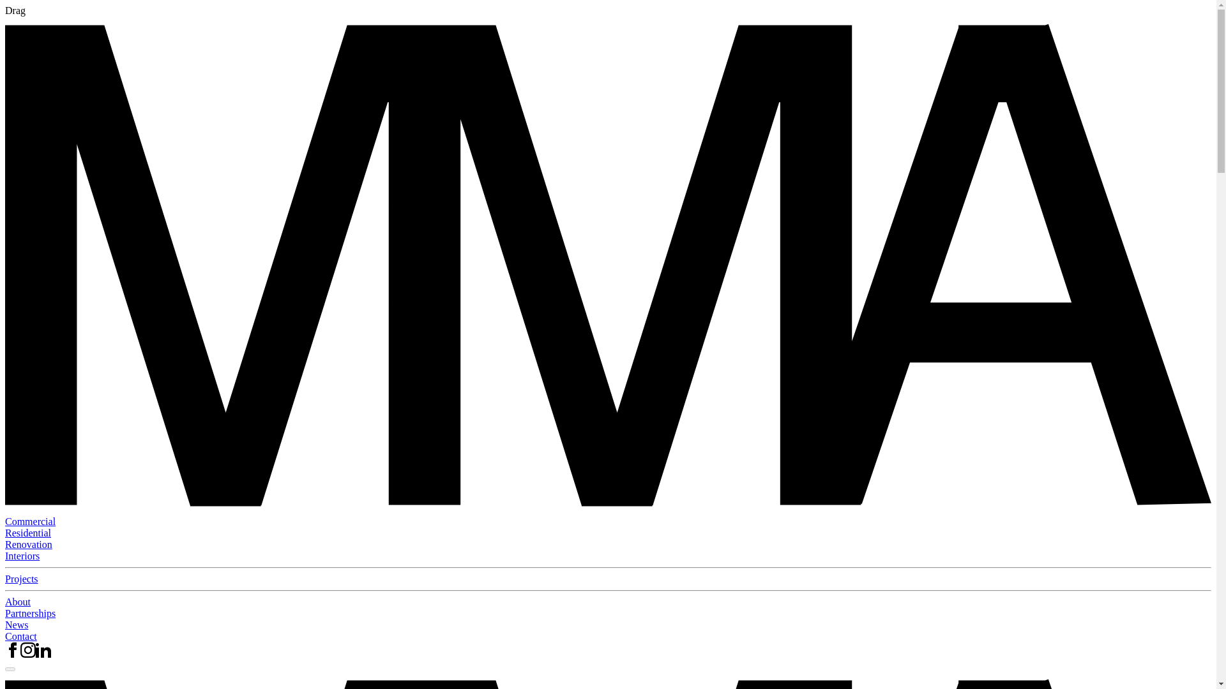 The height and width of the screenshot is (689, 1226). What do you see at coordinates (28, 533) in the screenshot?
I see `Residential` at bounding box center [28, 533].